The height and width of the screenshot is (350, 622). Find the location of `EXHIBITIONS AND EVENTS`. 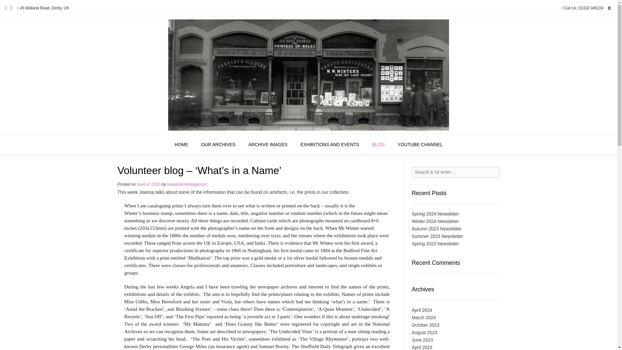

EXHIBITIONS AND EVENTS is located at coordinates (329, 145).